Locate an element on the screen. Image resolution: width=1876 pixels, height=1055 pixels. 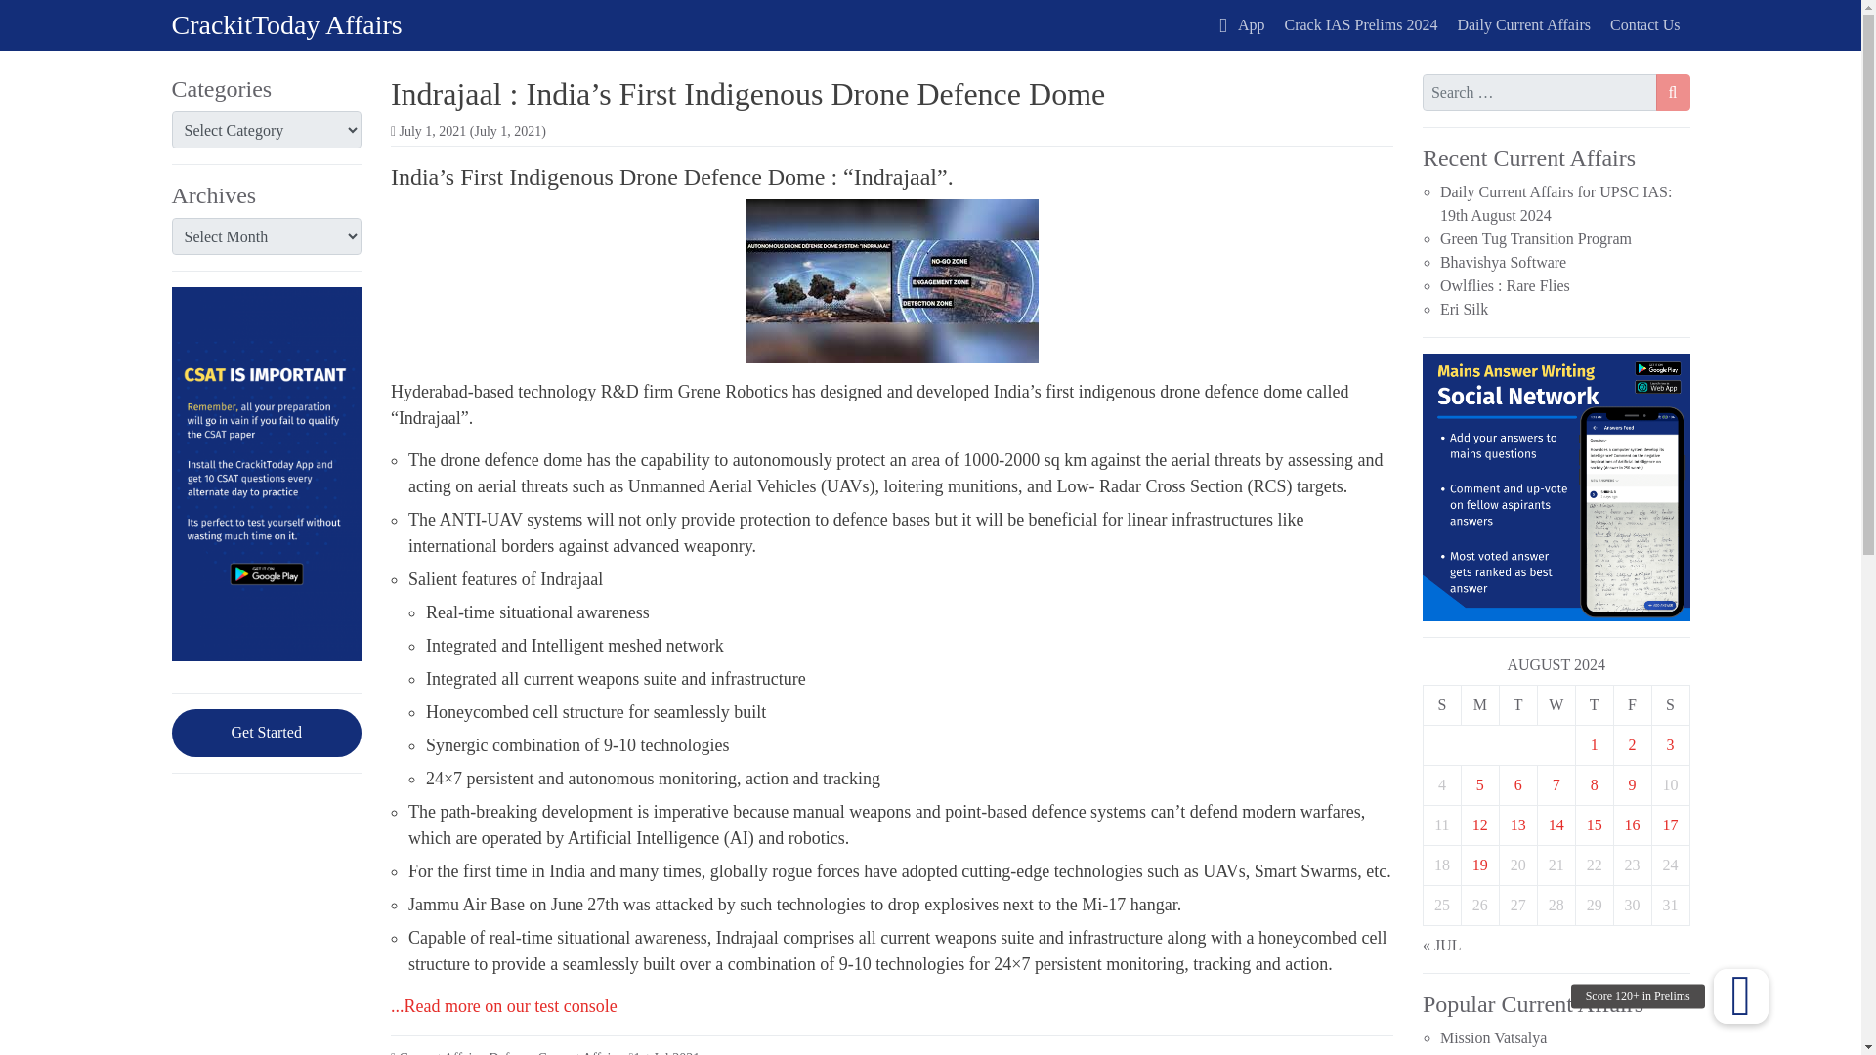
Wednesday is located at coordinates (1556, 703).